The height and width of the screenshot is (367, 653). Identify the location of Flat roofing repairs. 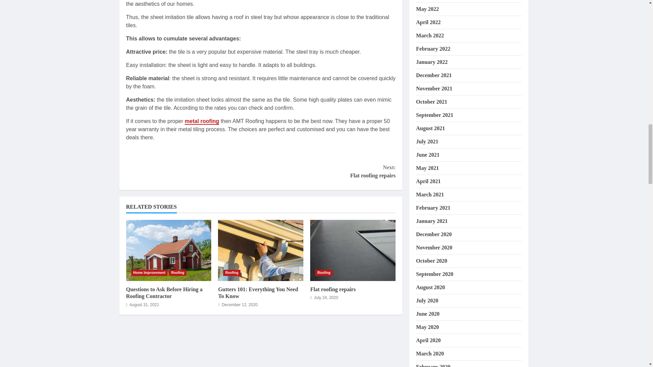
(164, 293).